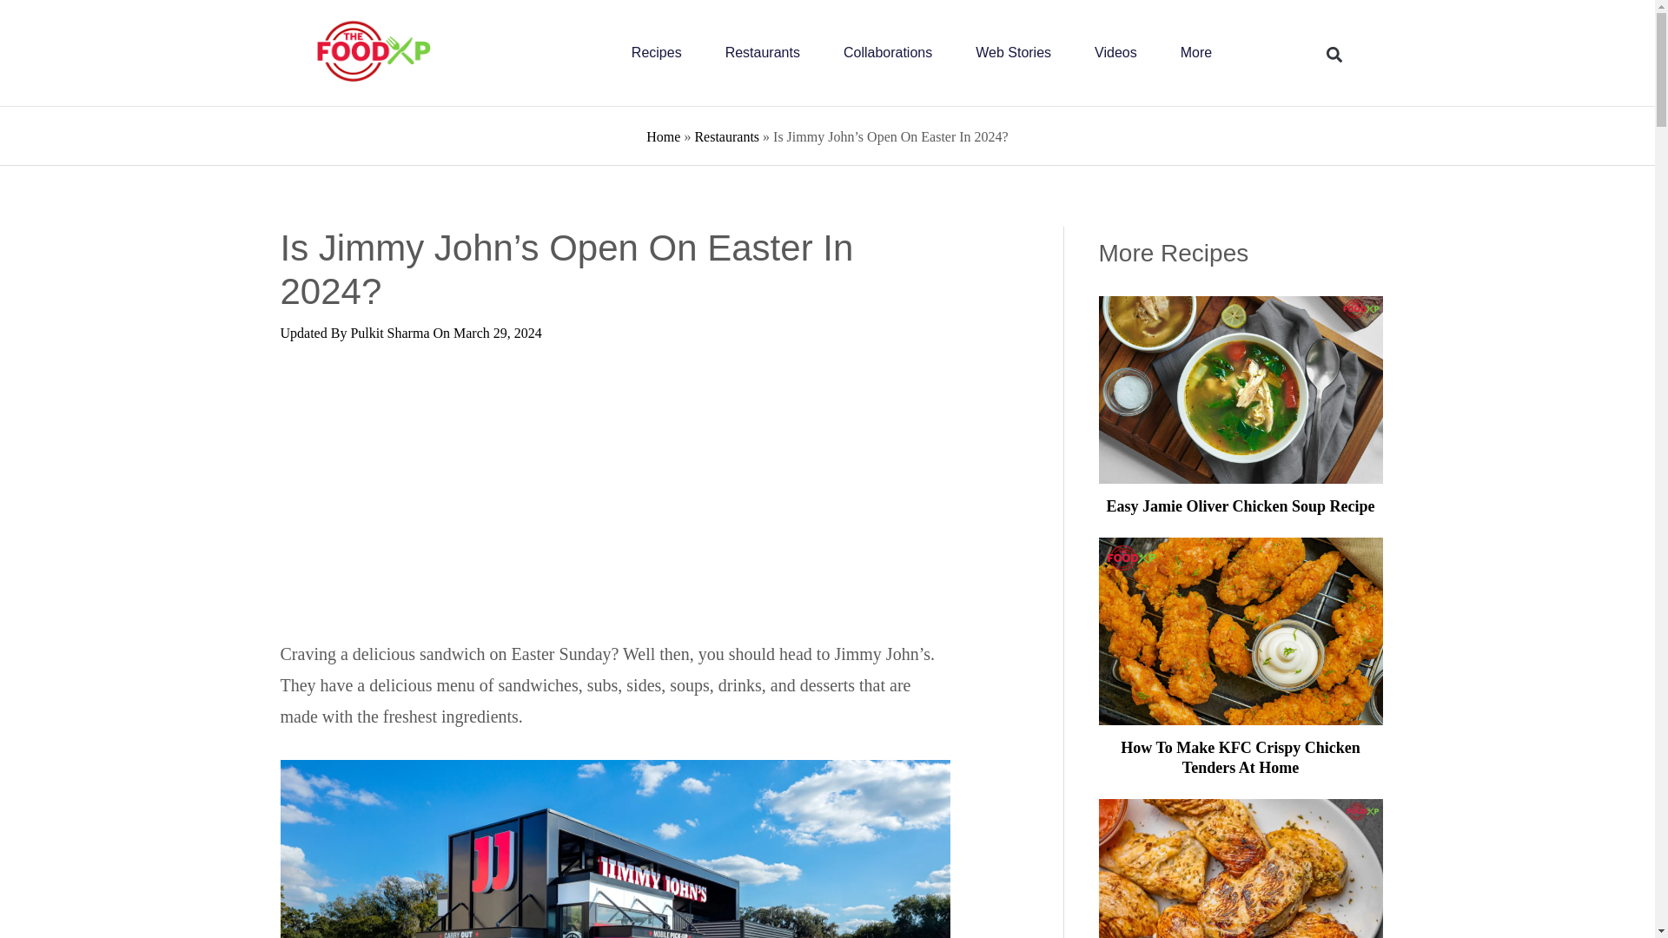 The image size is (1668, 938). I want to click on Videos, so click(1115, 52).